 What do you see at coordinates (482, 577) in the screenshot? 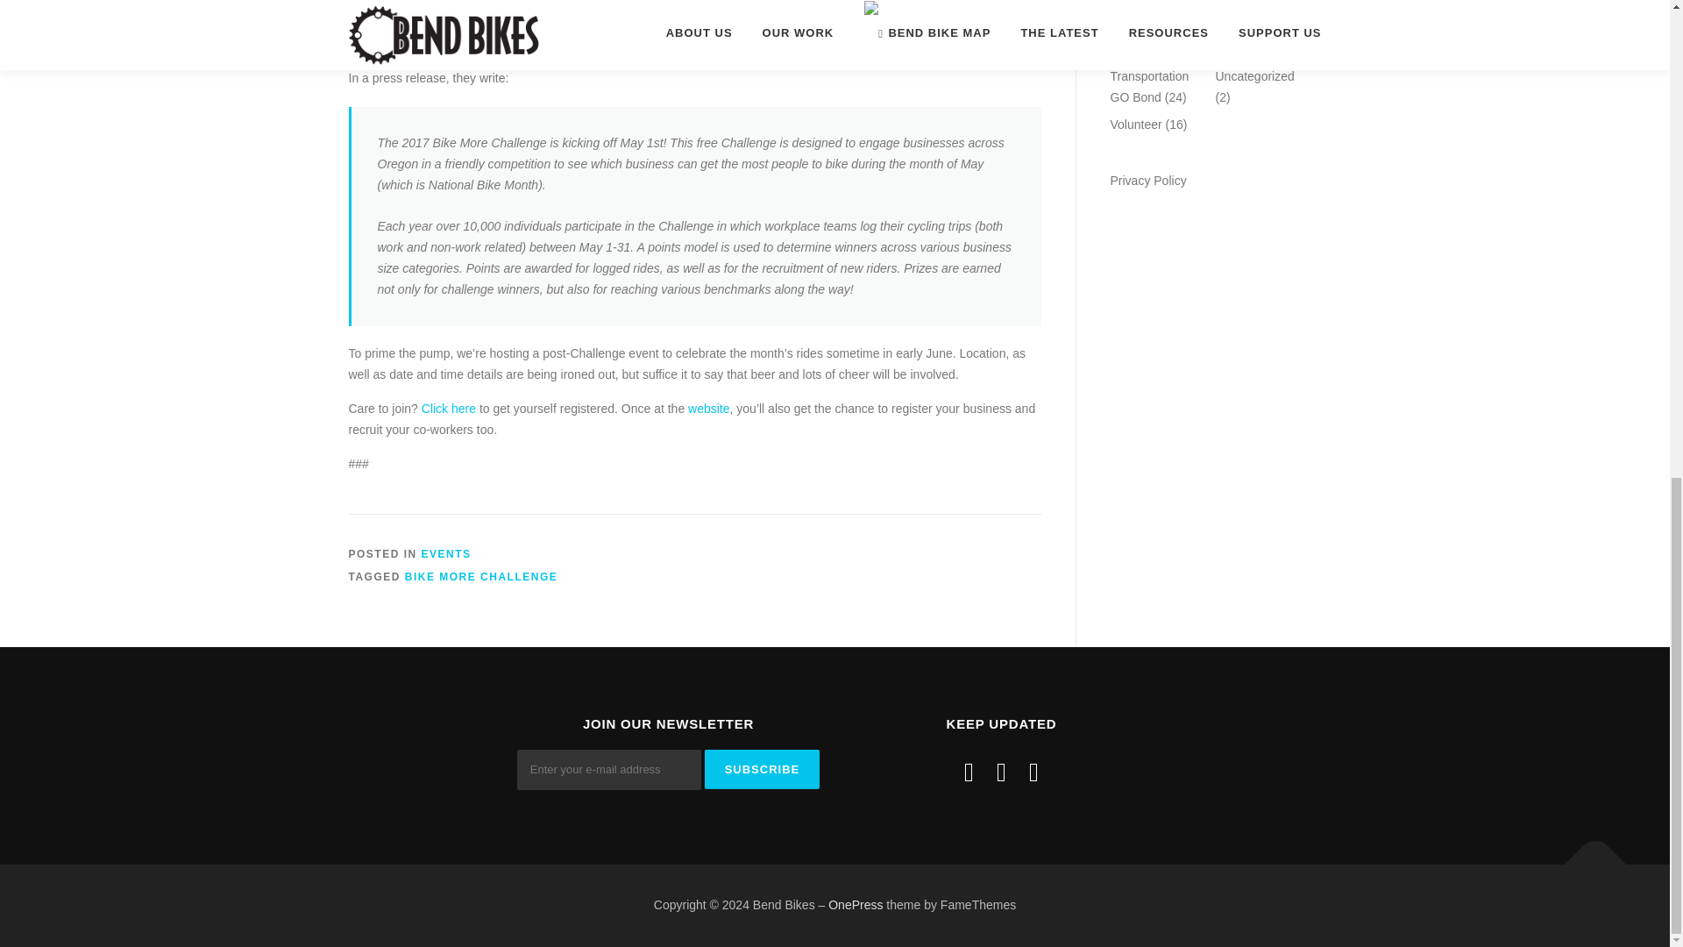
I see `BIKE MORE CHALLENGE` at bounding box center [482, 577].